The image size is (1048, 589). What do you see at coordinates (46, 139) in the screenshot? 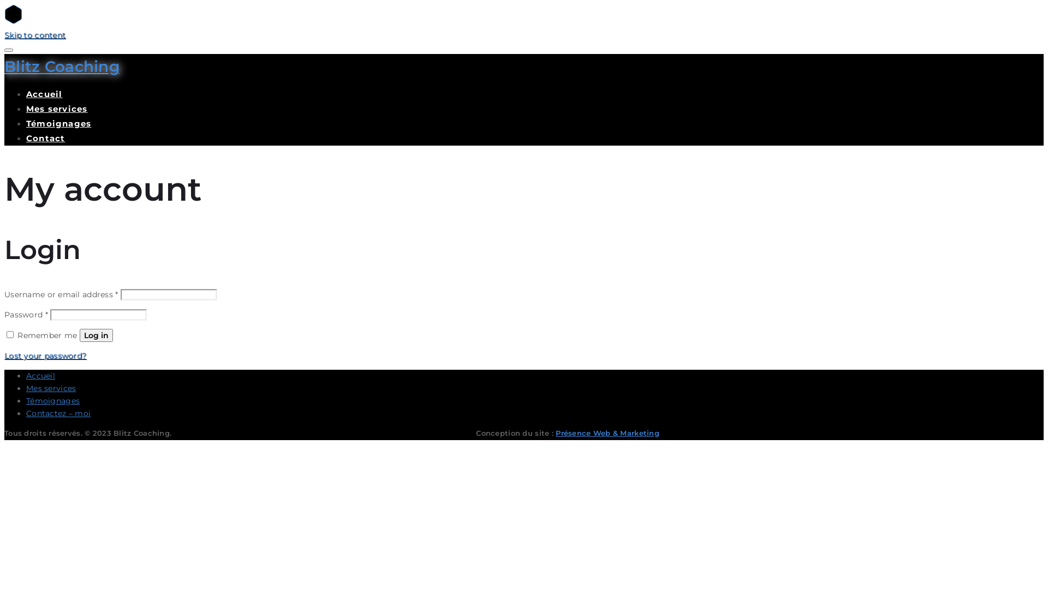
I see `Contact` at bounding box center [46, 139].